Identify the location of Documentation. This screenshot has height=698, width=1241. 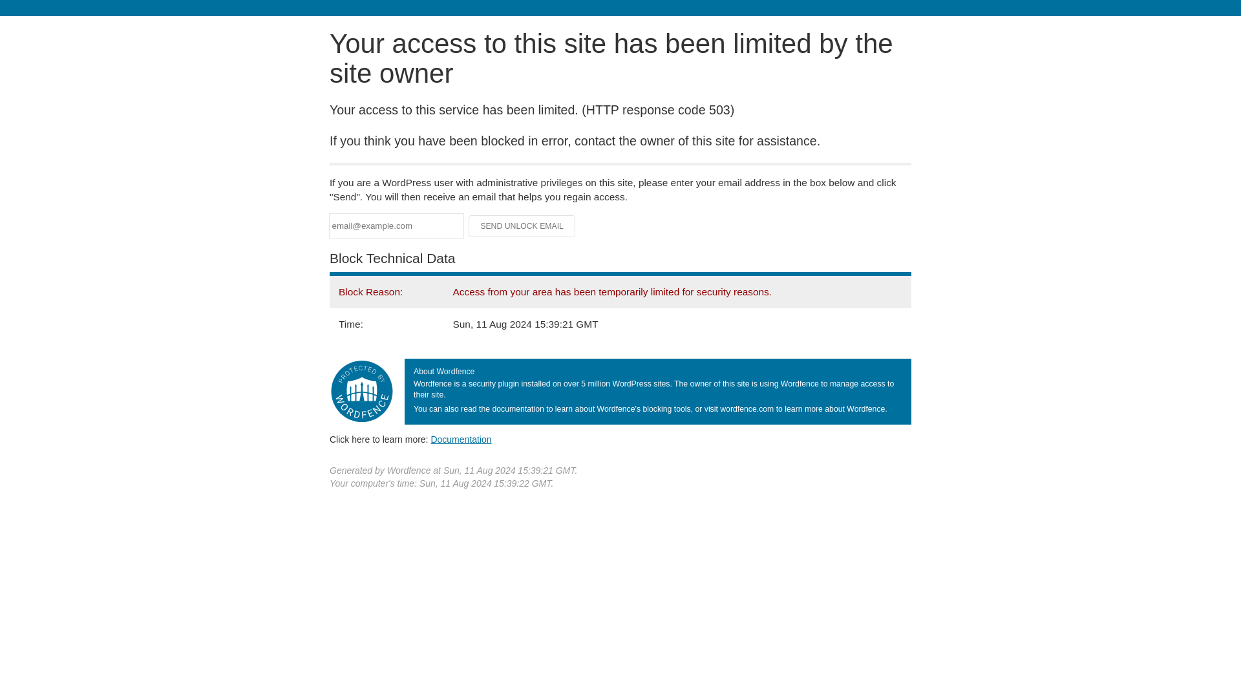
(461, 439).